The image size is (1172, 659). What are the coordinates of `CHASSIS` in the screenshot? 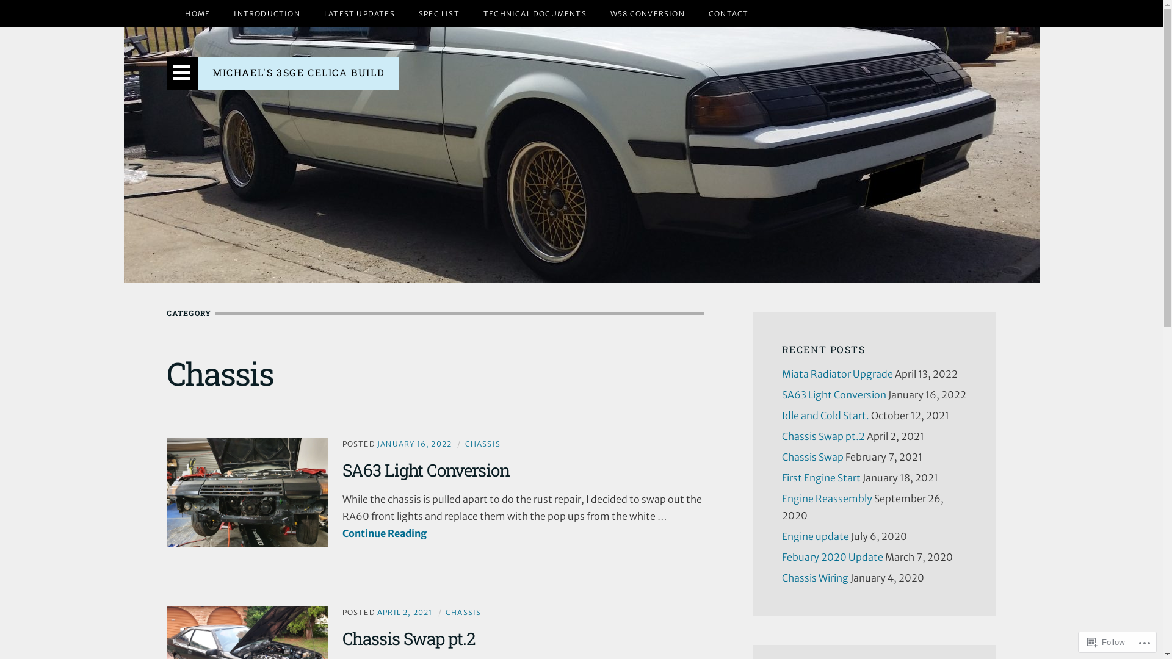 It's located at (463, 613).